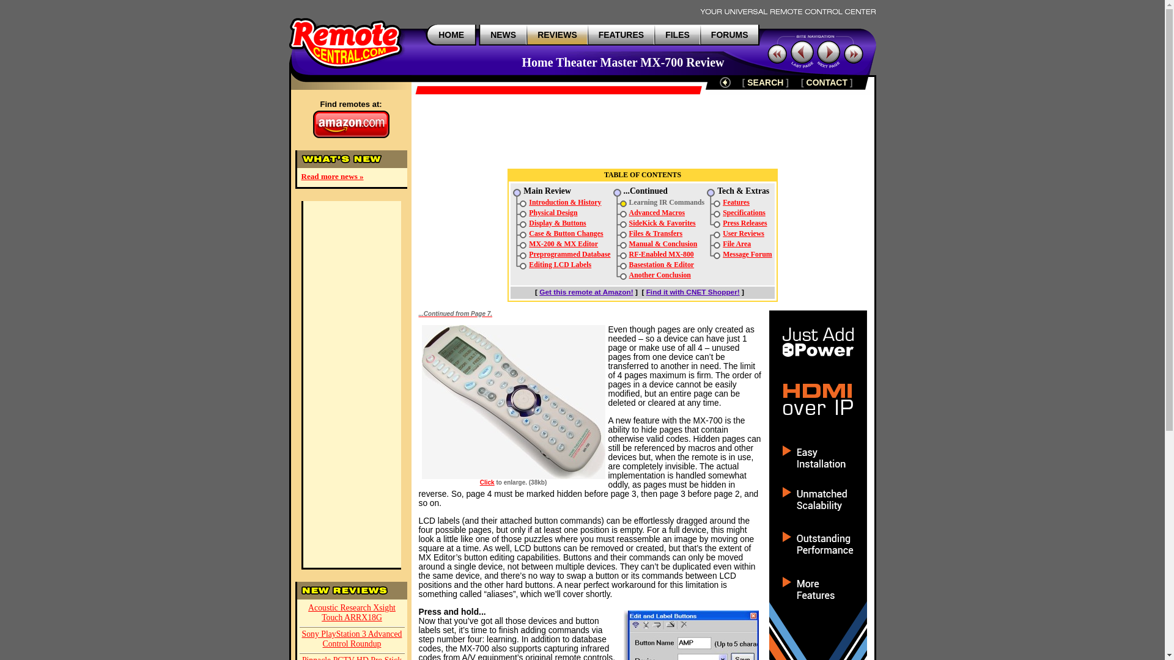 The width and height of the screenshot is (1174, 660). Describe the element at coordinates (558, 34) in the screenshot. I see `Exclusive in-depth reviews` at that location.